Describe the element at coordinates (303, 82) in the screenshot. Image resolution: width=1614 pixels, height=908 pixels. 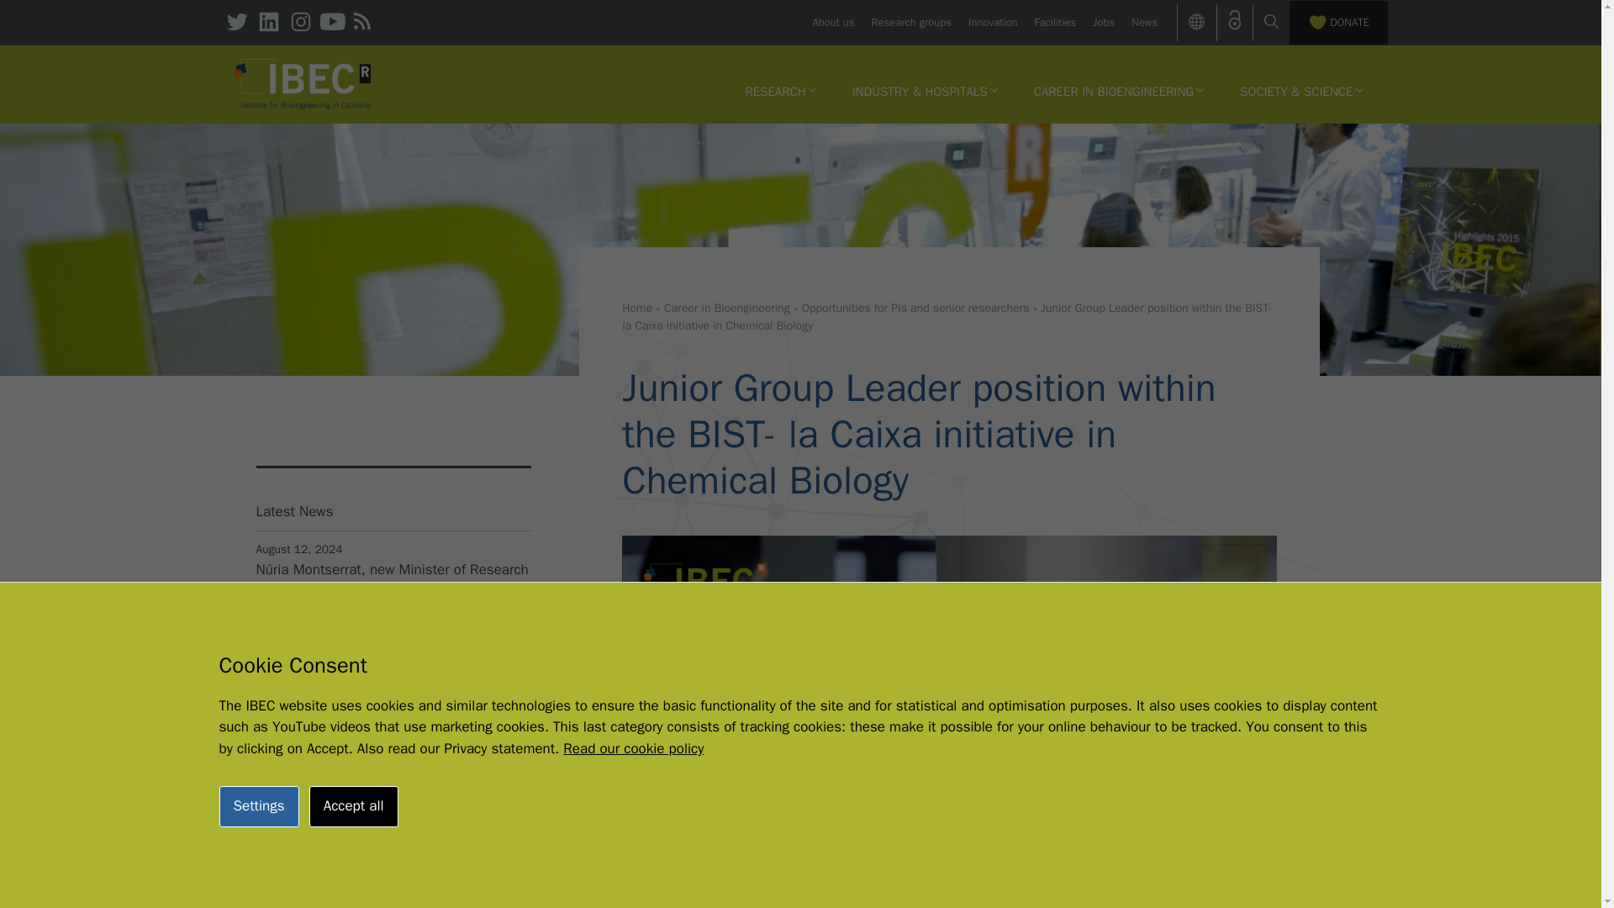
I see `Institute for Bioengineering of Catalonia` at that location.